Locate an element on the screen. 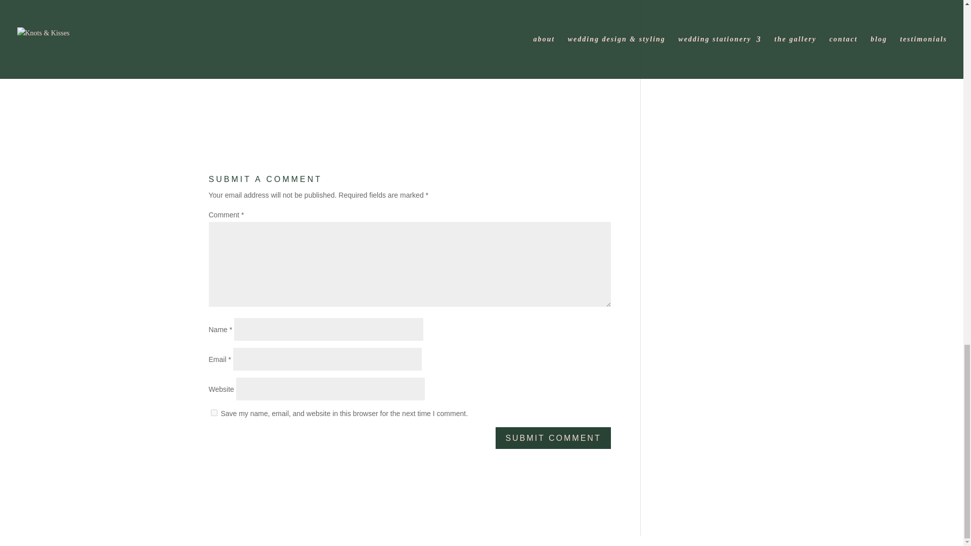  Submit Comment is located at coordinates (553, 438).